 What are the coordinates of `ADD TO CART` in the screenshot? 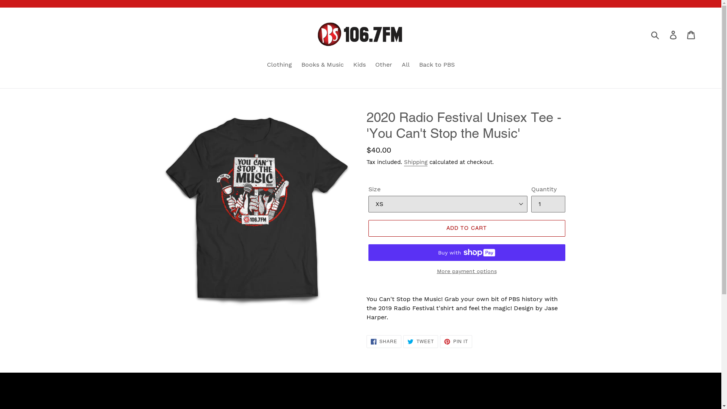 It's located at (466, 228).